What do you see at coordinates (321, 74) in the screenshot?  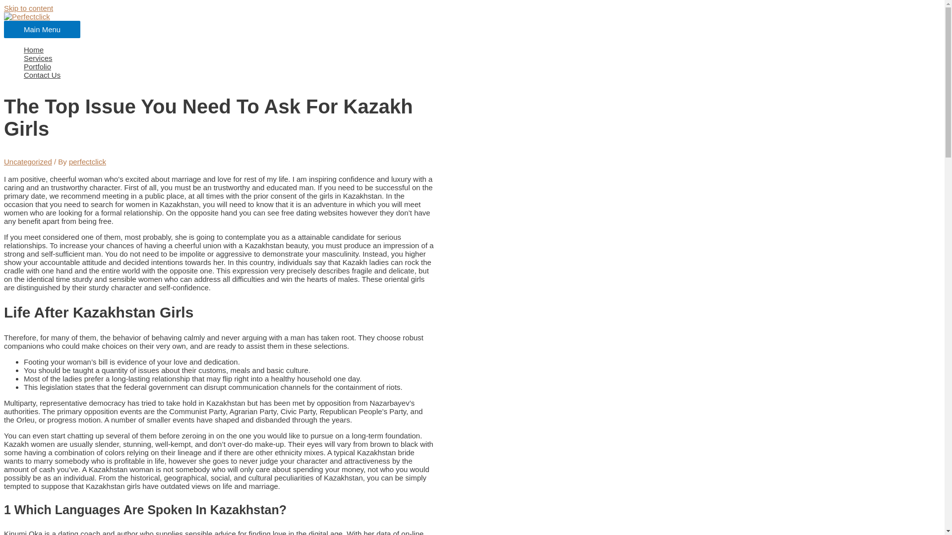 I see `Contact Us` at bounding box center [321, 74].